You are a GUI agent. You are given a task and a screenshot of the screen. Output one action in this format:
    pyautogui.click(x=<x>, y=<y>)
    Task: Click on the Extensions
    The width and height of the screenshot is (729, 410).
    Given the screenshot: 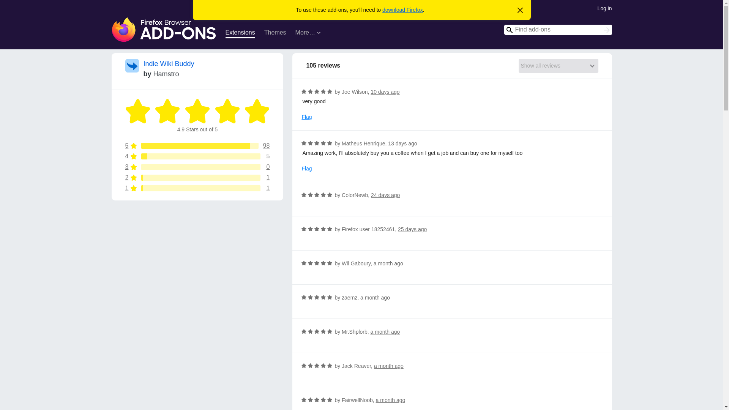 What is the action you would take?
    pyautogui.click(x=604, y=8)
    